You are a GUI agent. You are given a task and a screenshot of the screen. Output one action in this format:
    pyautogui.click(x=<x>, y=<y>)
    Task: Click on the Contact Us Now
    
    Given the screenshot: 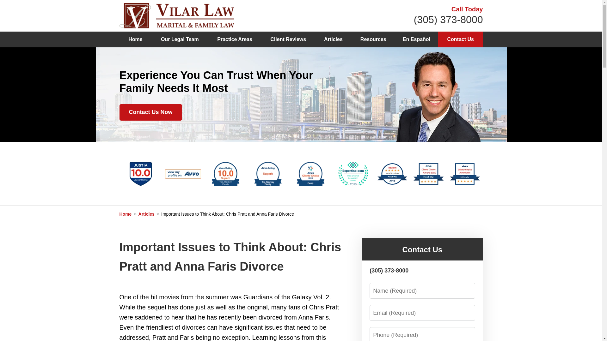 What is the action you would take?
    pyautogui.click(x=151, y=112)
    